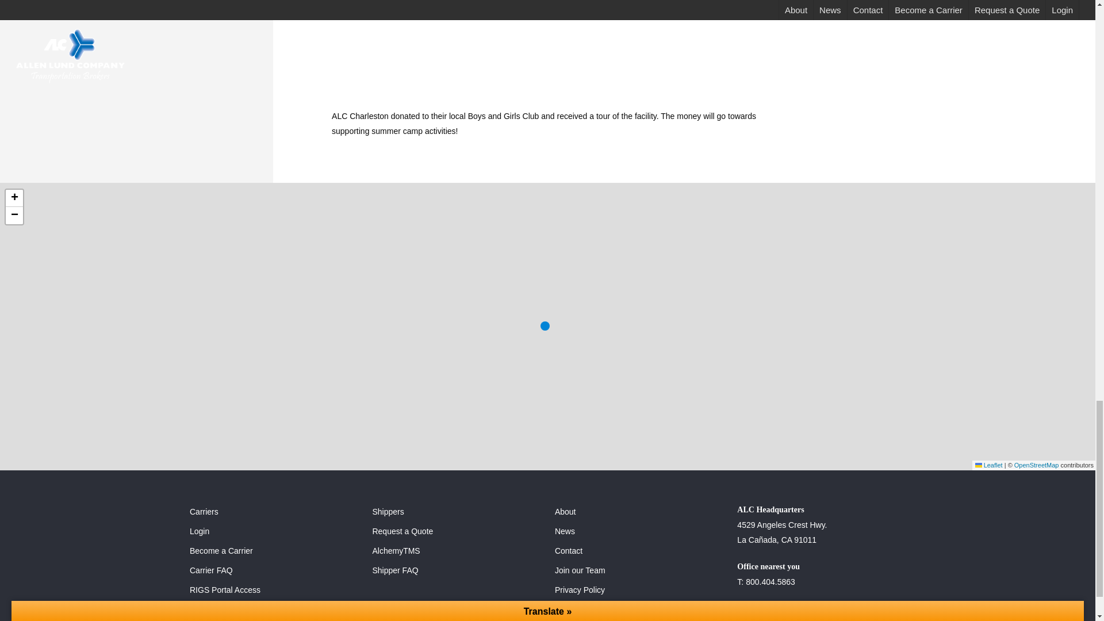  I want to click on Shipper FAQ, so click(457, 570).